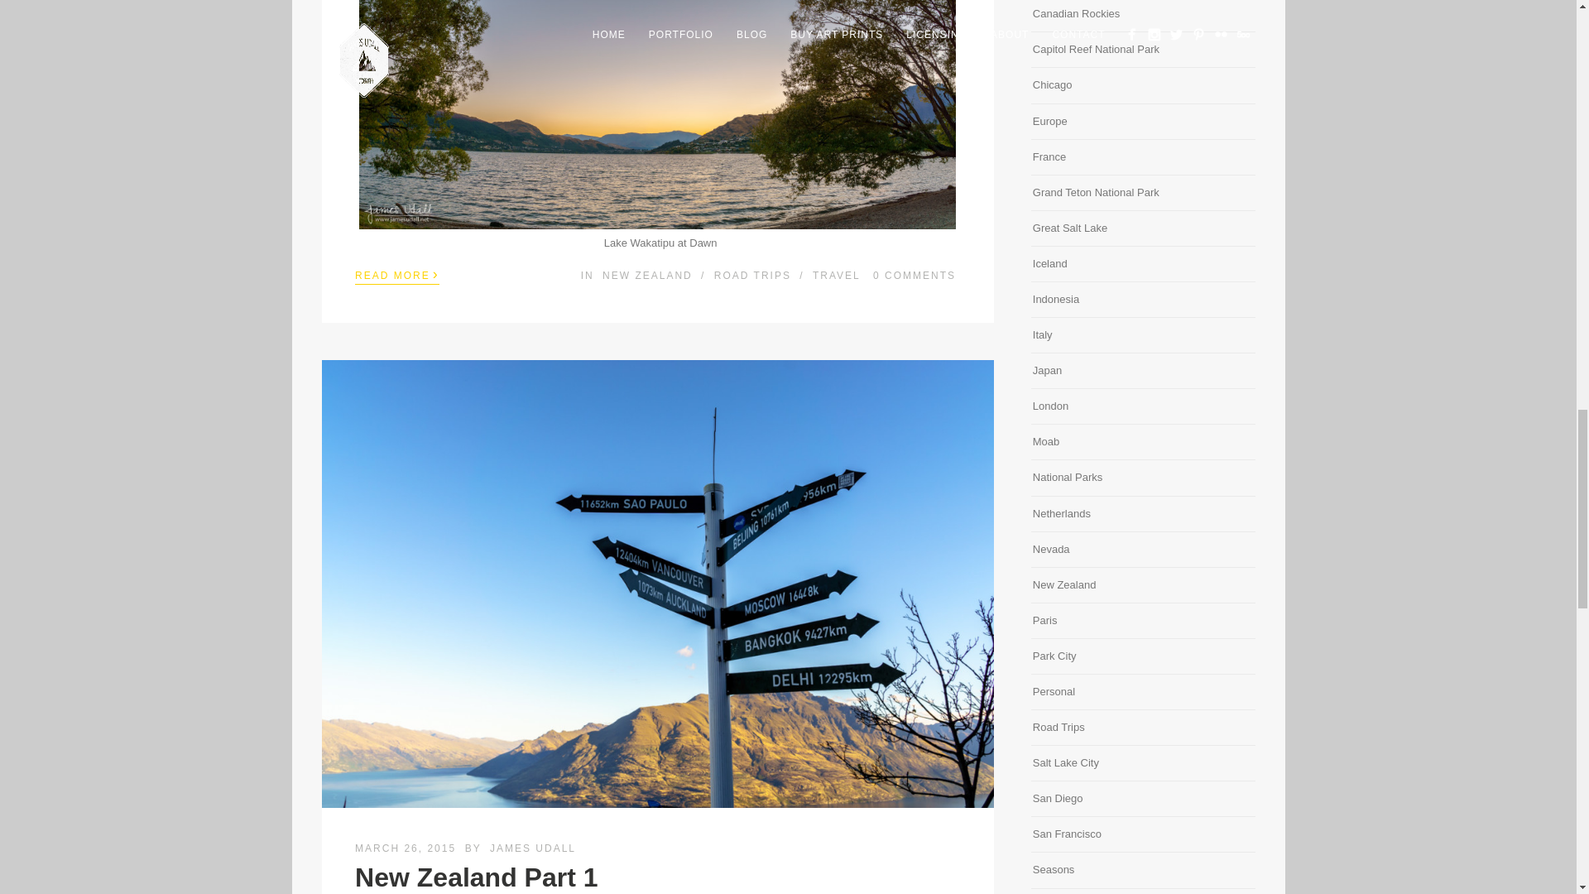 The width and height of the screenshot is (1589, 894). Describe the element at coordinates (752, 276) in the screenshot. I see `ROAD TRIPS` at that location.